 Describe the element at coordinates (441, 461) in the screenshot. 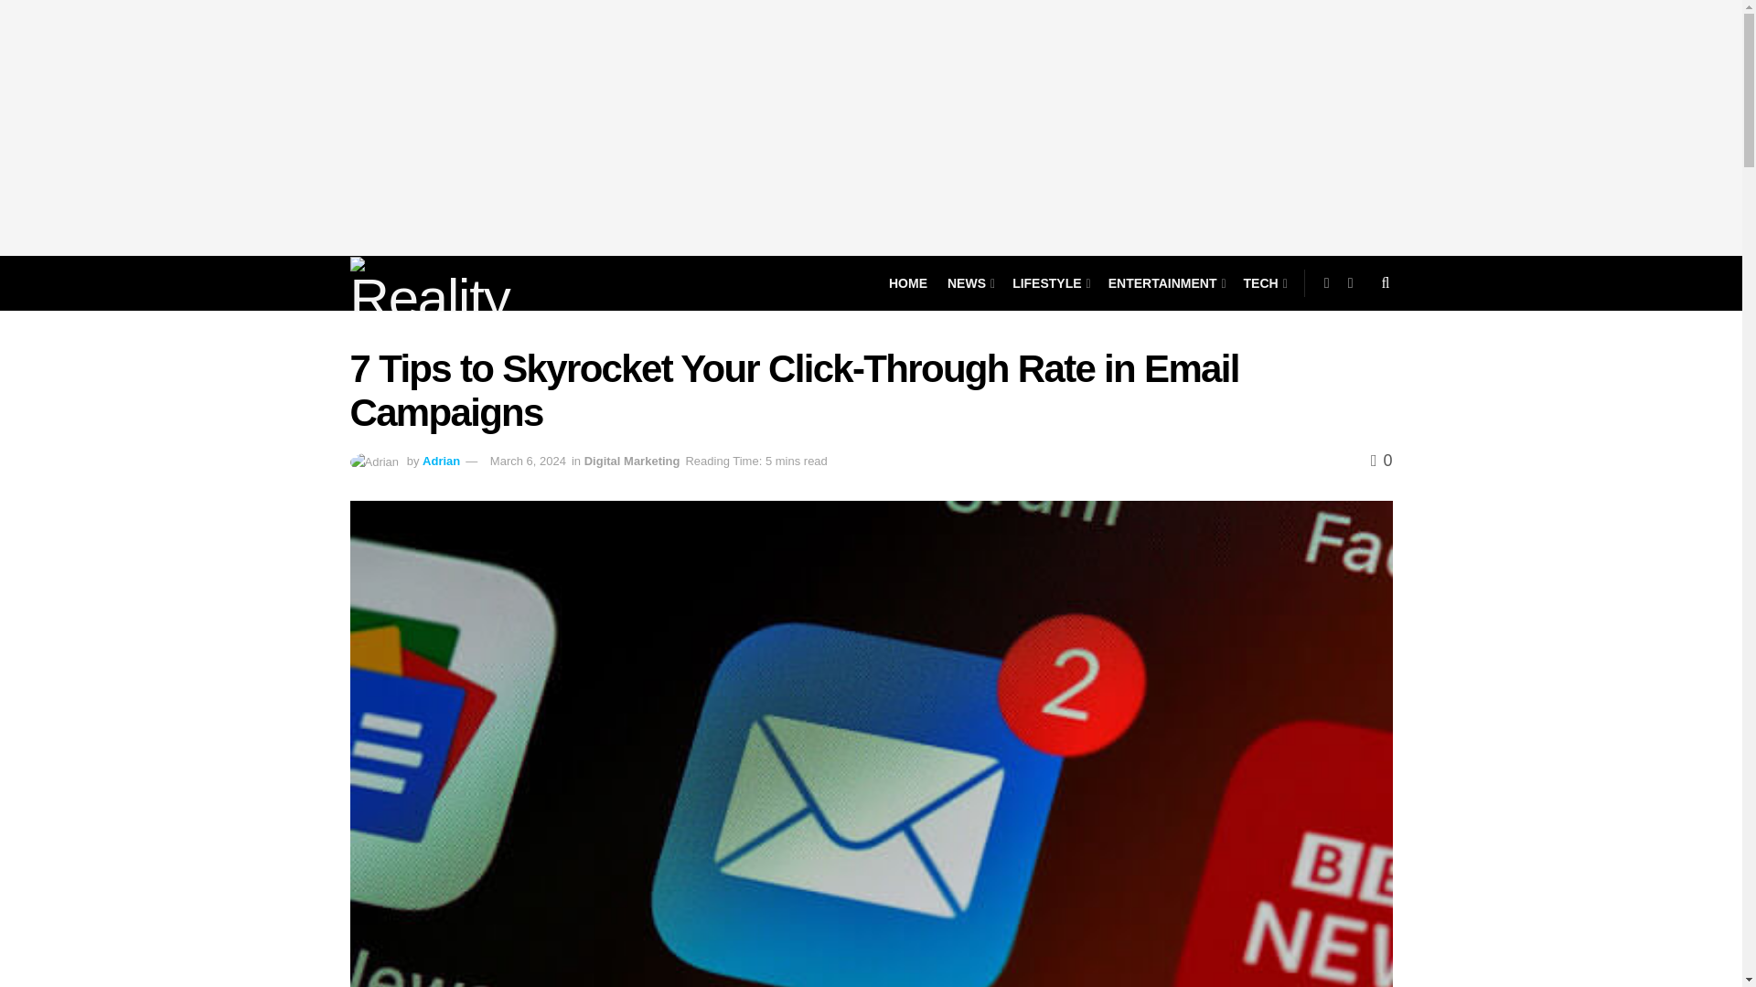

I see `Adrian` at that location.